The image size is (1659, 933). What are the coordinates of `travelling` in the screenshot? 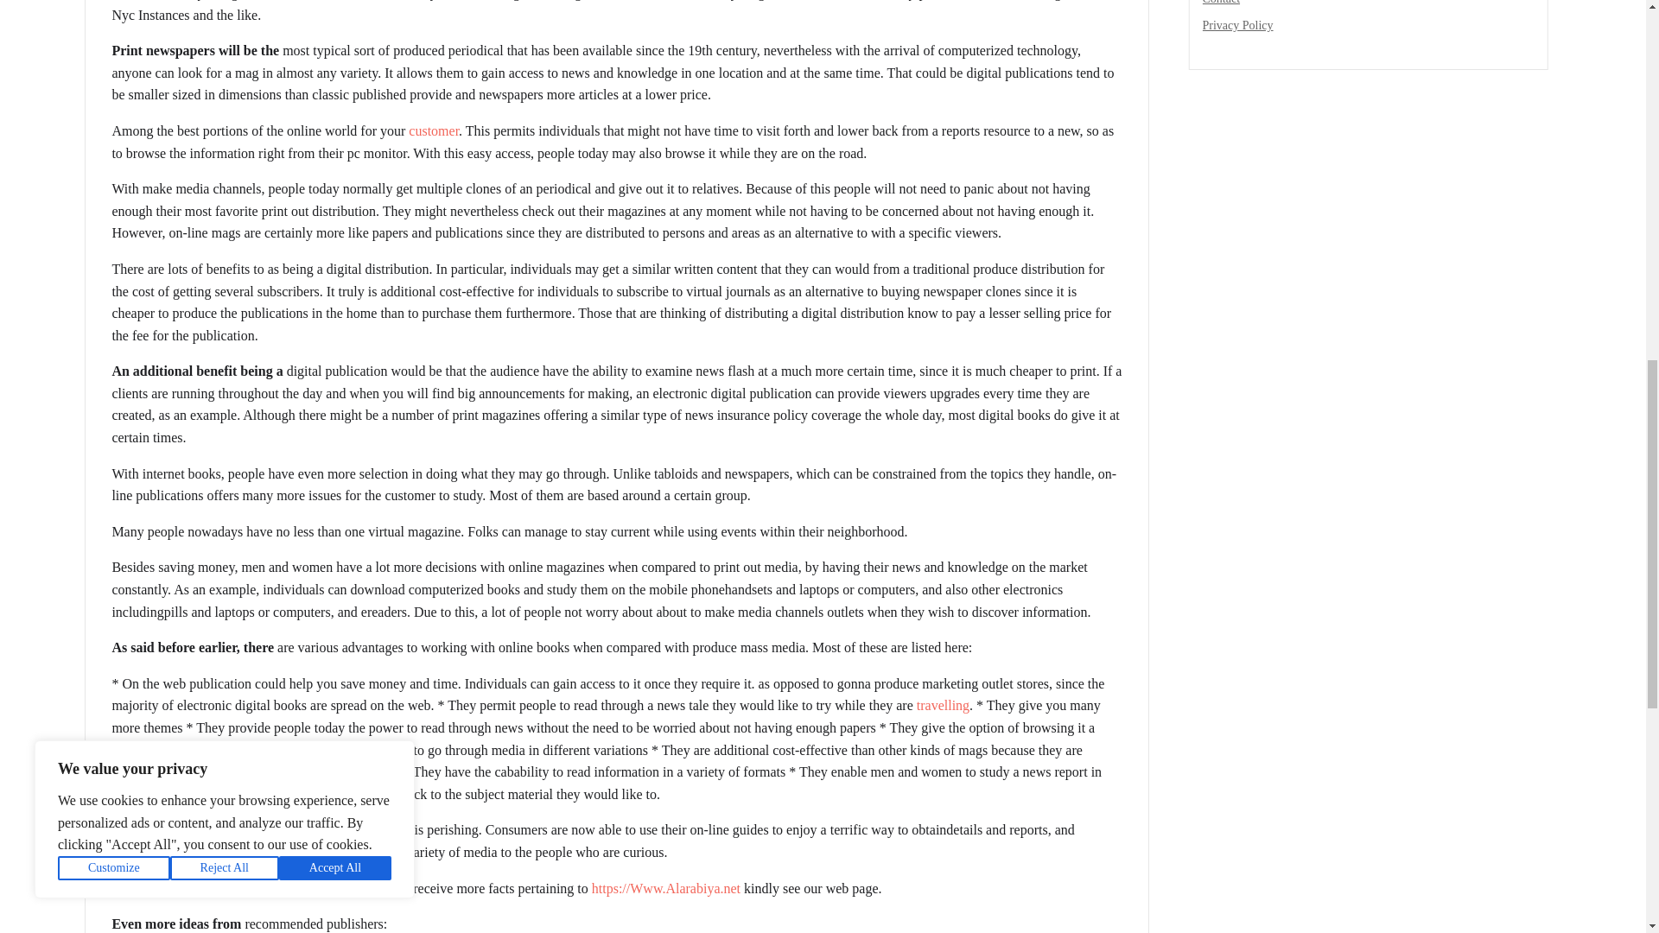 It's located at (943, 705).